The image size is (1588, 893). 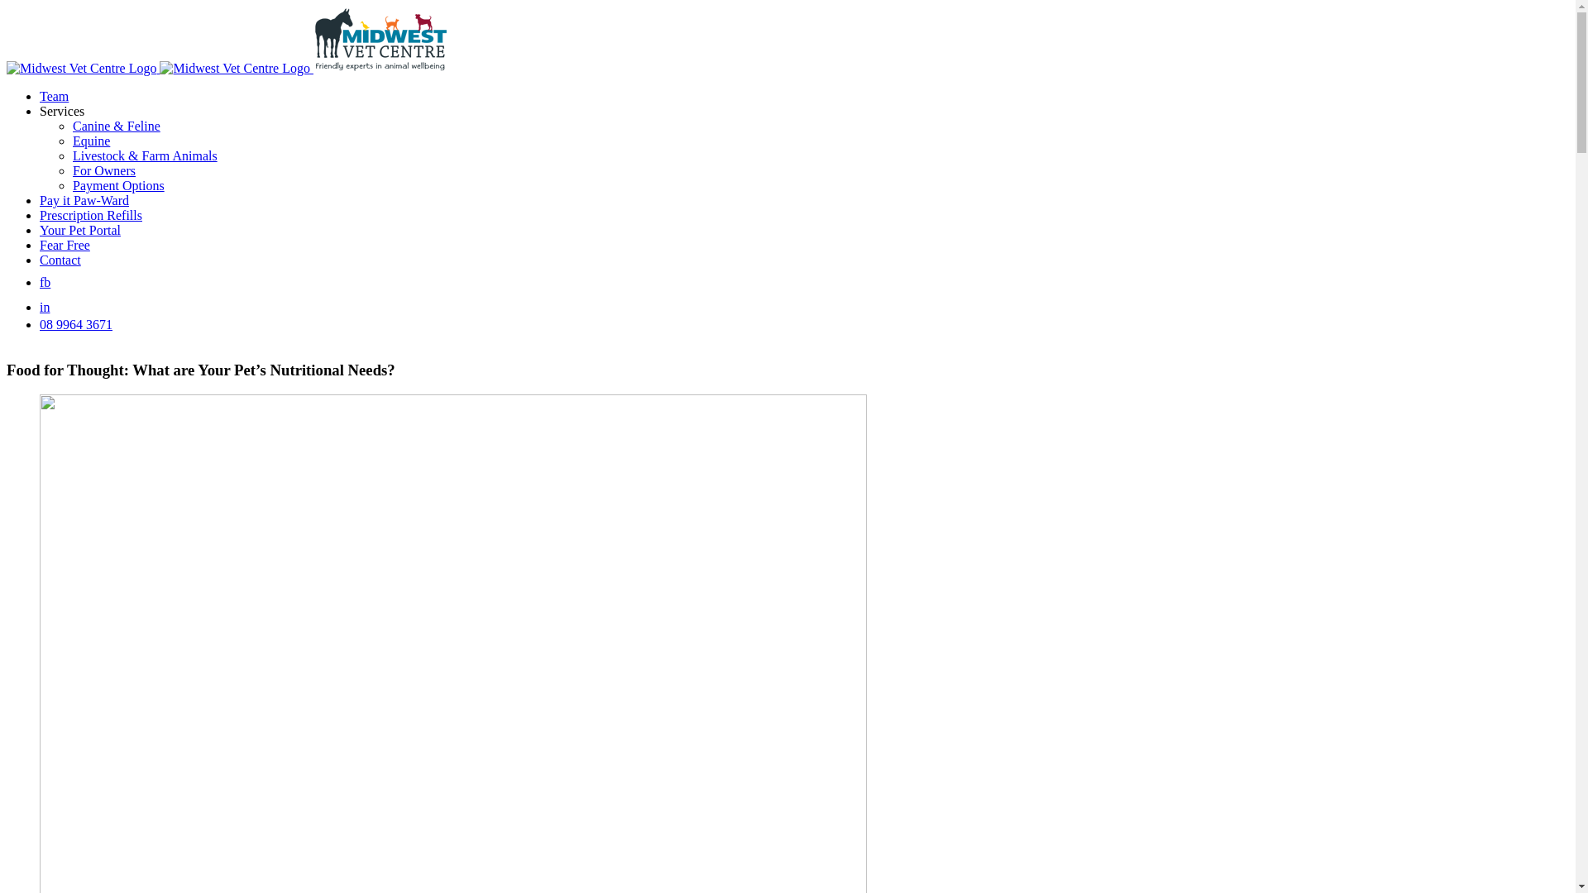 What do you see at coordinates (60, 260) in the screenshot?
I see `Contact` at bounding box center [60, 260].